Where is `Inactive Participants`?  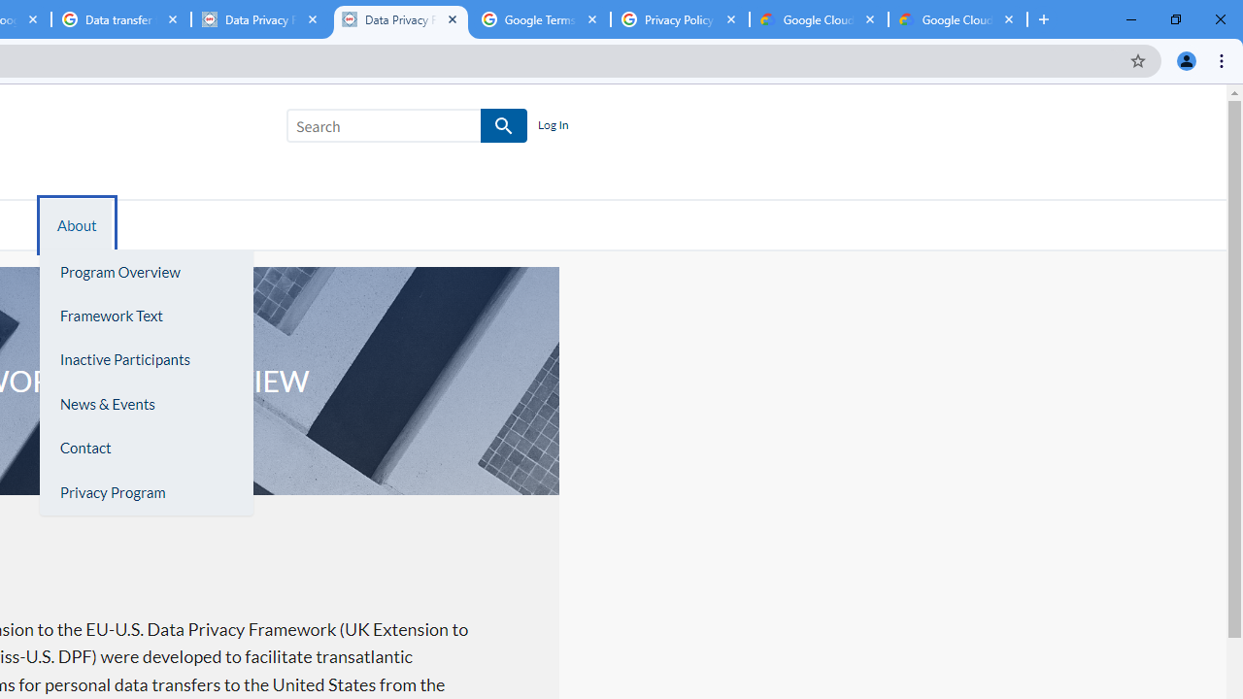
Inactive Participants is located at coordinates (146, 359).